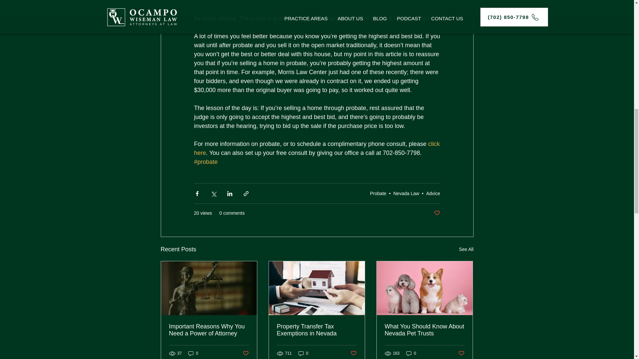  Describe the element at coordinates (378, 193) in the screenshot. I see `Probate` at that location.